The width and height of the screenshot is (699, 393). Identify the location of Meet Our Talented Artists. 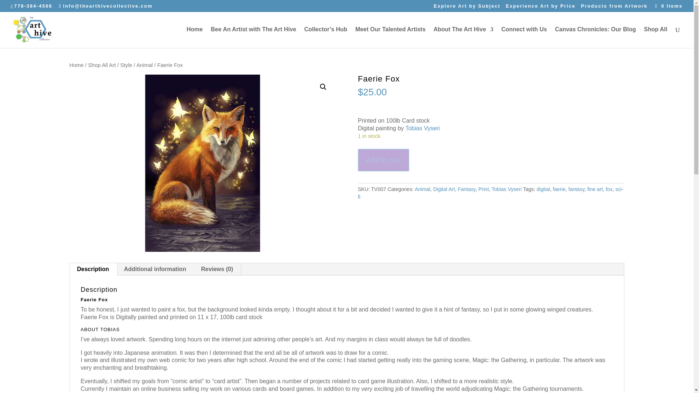
(390, 37).